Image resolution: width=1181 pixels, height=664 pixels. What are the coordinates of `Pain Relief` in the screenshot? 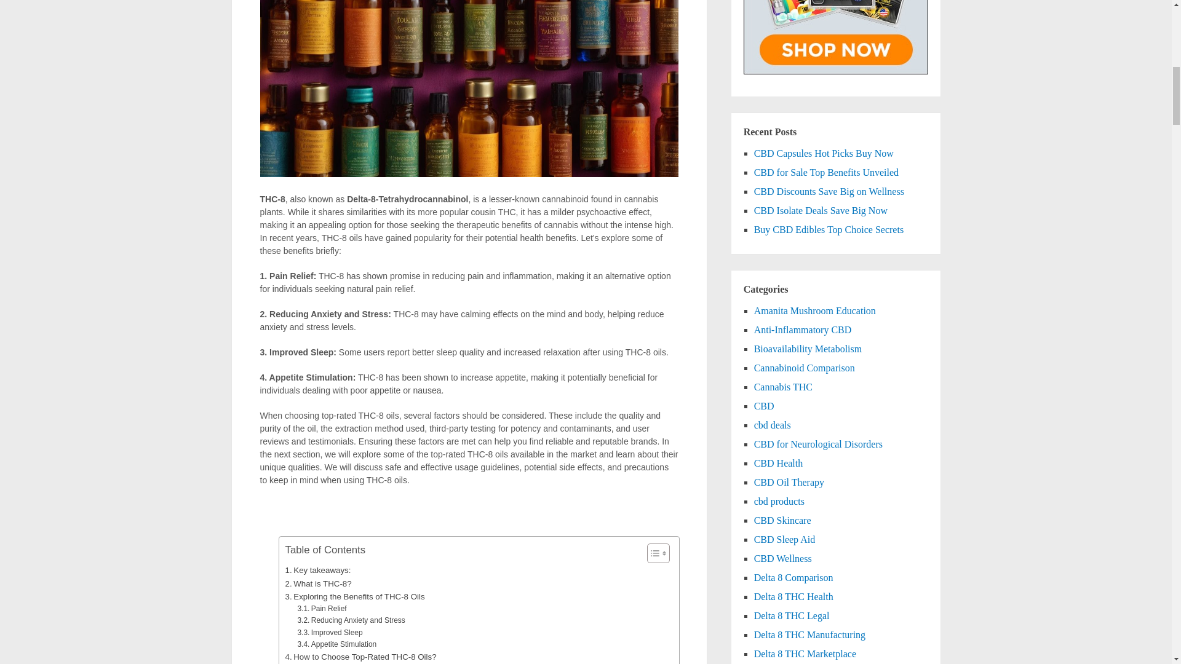 It's located at (321, 609).